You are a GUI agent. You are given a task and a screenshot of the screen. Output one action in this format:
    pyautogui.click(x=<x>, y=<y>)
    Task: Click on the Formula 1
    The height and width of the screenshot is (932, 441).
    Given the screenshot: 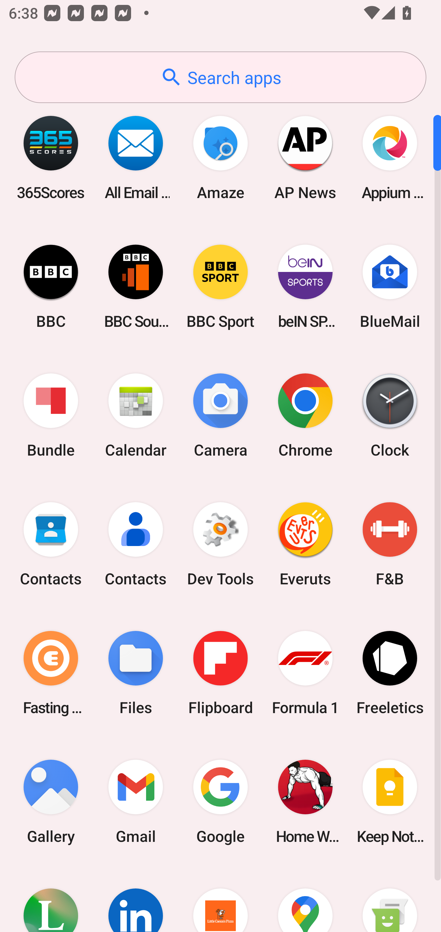 What is the action you would take?
    pyautogui.click(x=305, y=673)
    